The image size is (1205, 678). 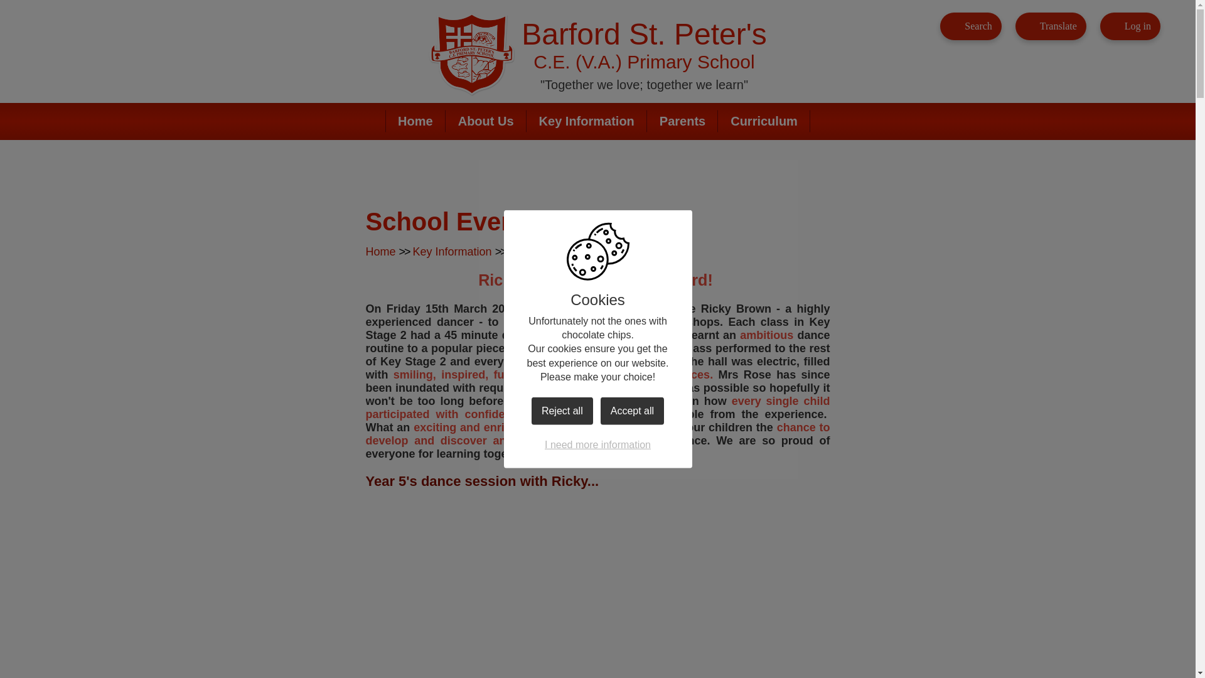 I want to click on Home, so click(x=415, y=121).